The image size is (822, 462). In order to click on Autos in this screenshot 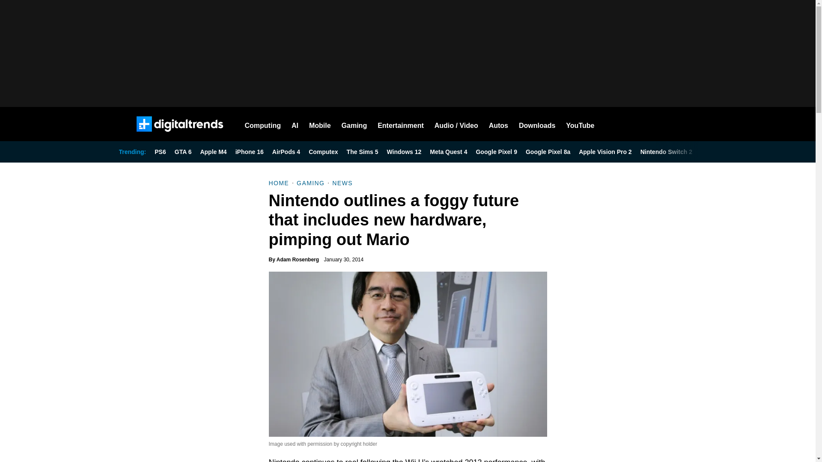, I will do `click(498, 124)`.